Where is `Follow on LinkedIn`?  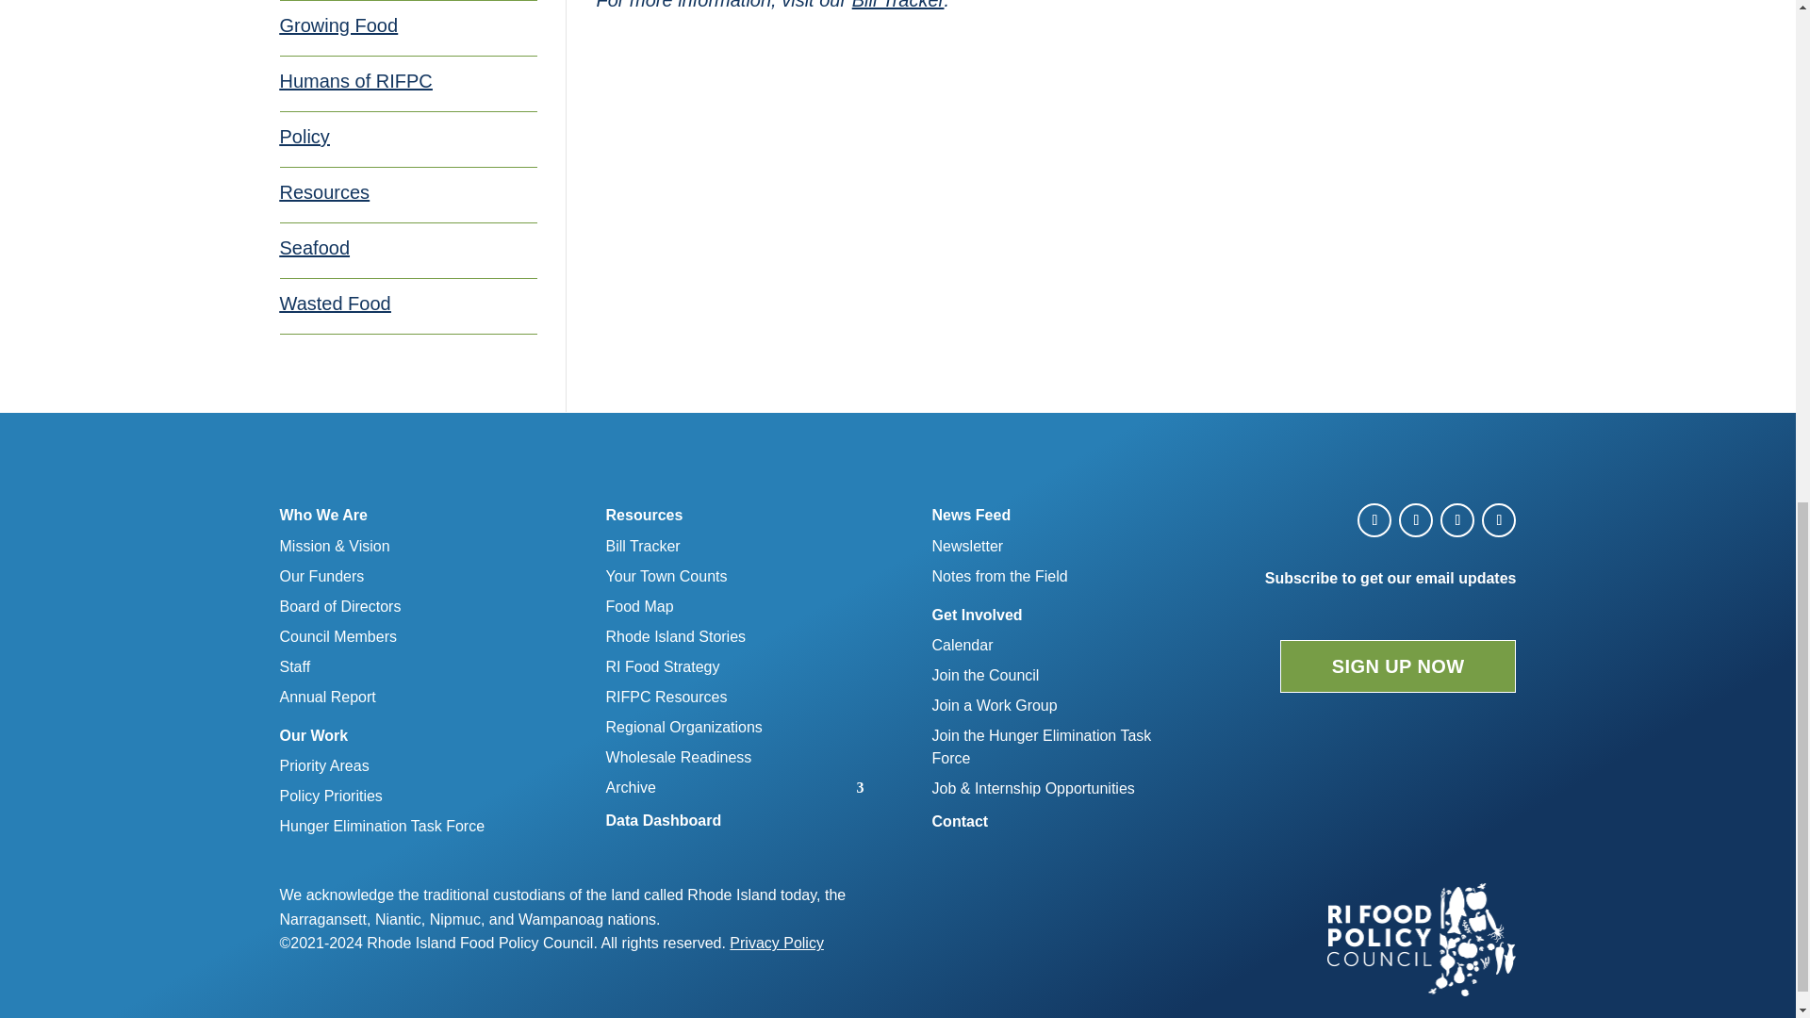 Follow on LinkedIn is located at coordinates (1499, 520).